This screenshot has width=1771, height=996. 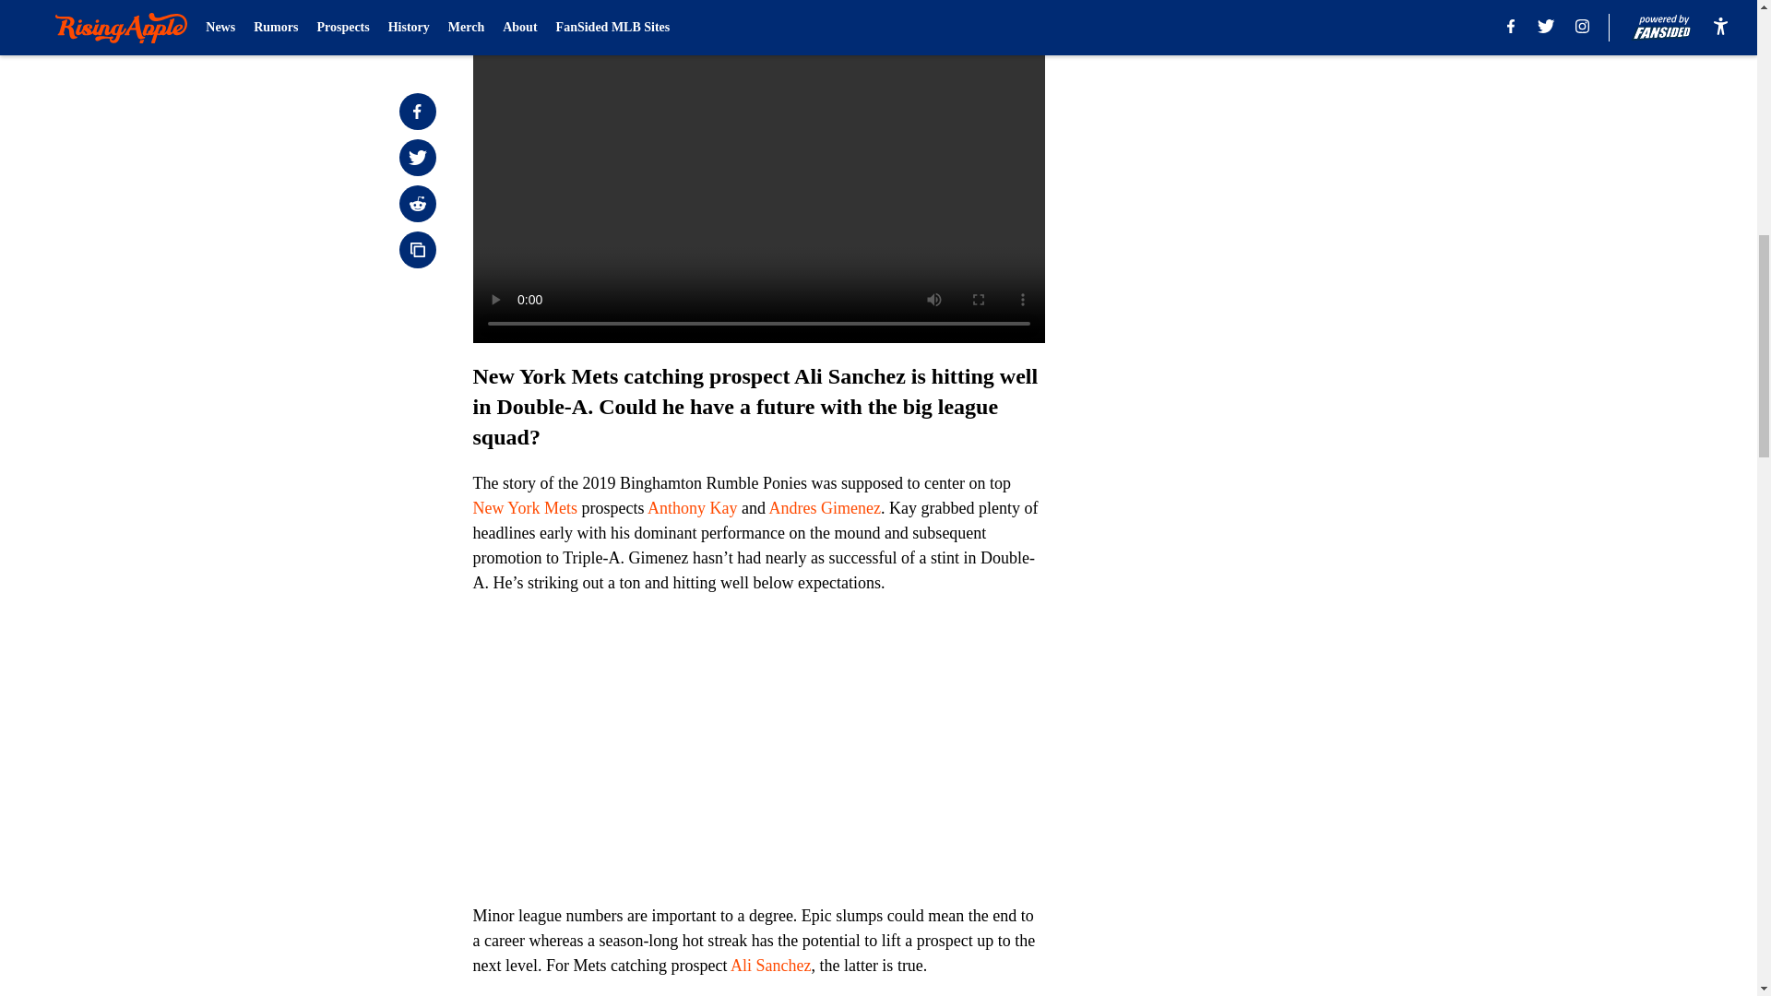 I want to click on New York Mets, so click(x=524, y=507).